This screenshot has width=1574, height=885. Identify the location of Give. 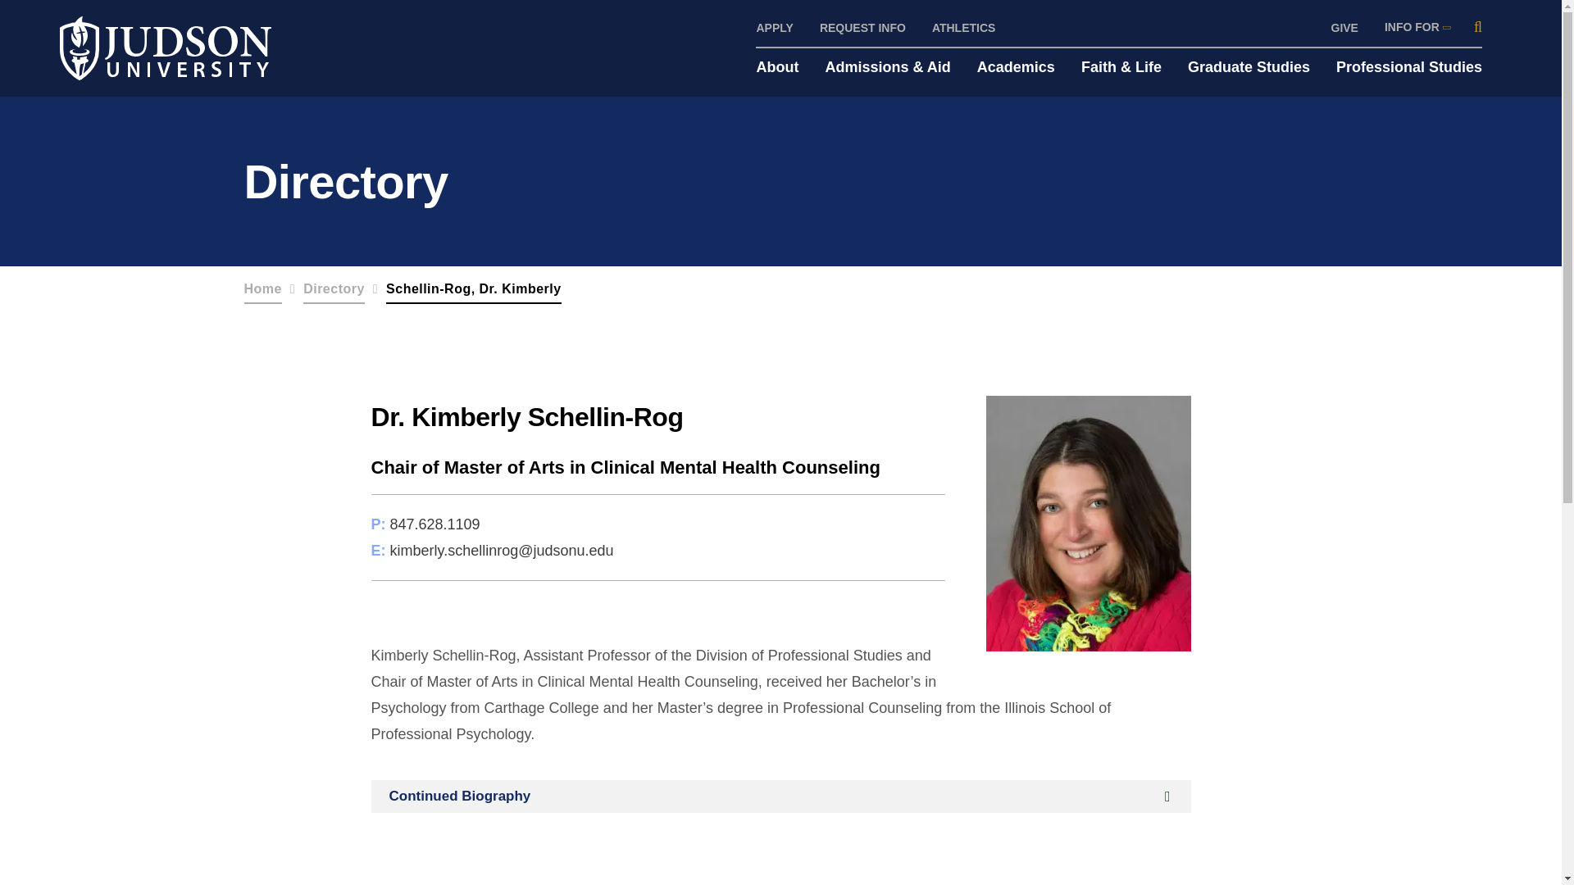
(1344, 28).